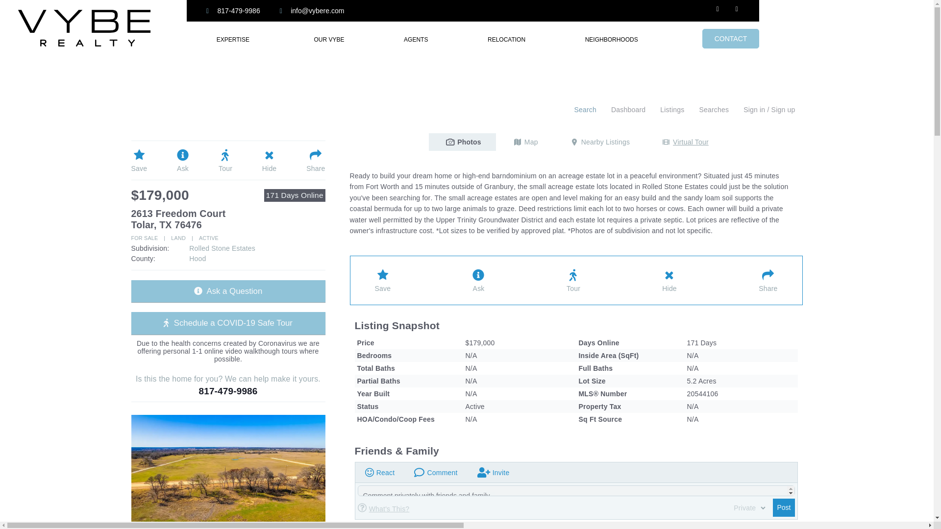 This screenshot has width=941, height=529. What do you see at coordinates (329, 39) in the screenshot?
I see `OUR VYBE` at bounding box center [329, 39].